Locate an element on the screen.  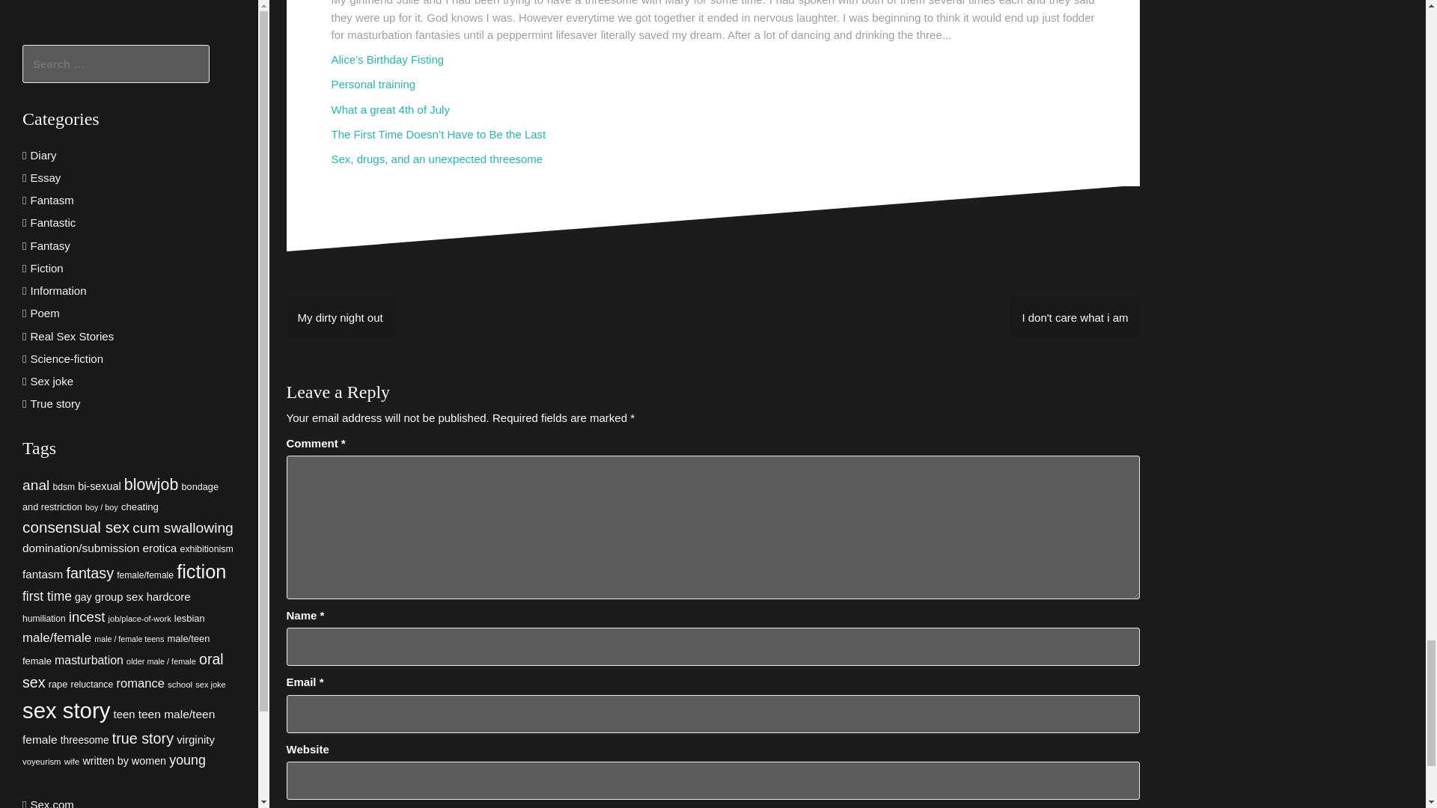
What a great 4th of July is located at coordinates (389, 109).